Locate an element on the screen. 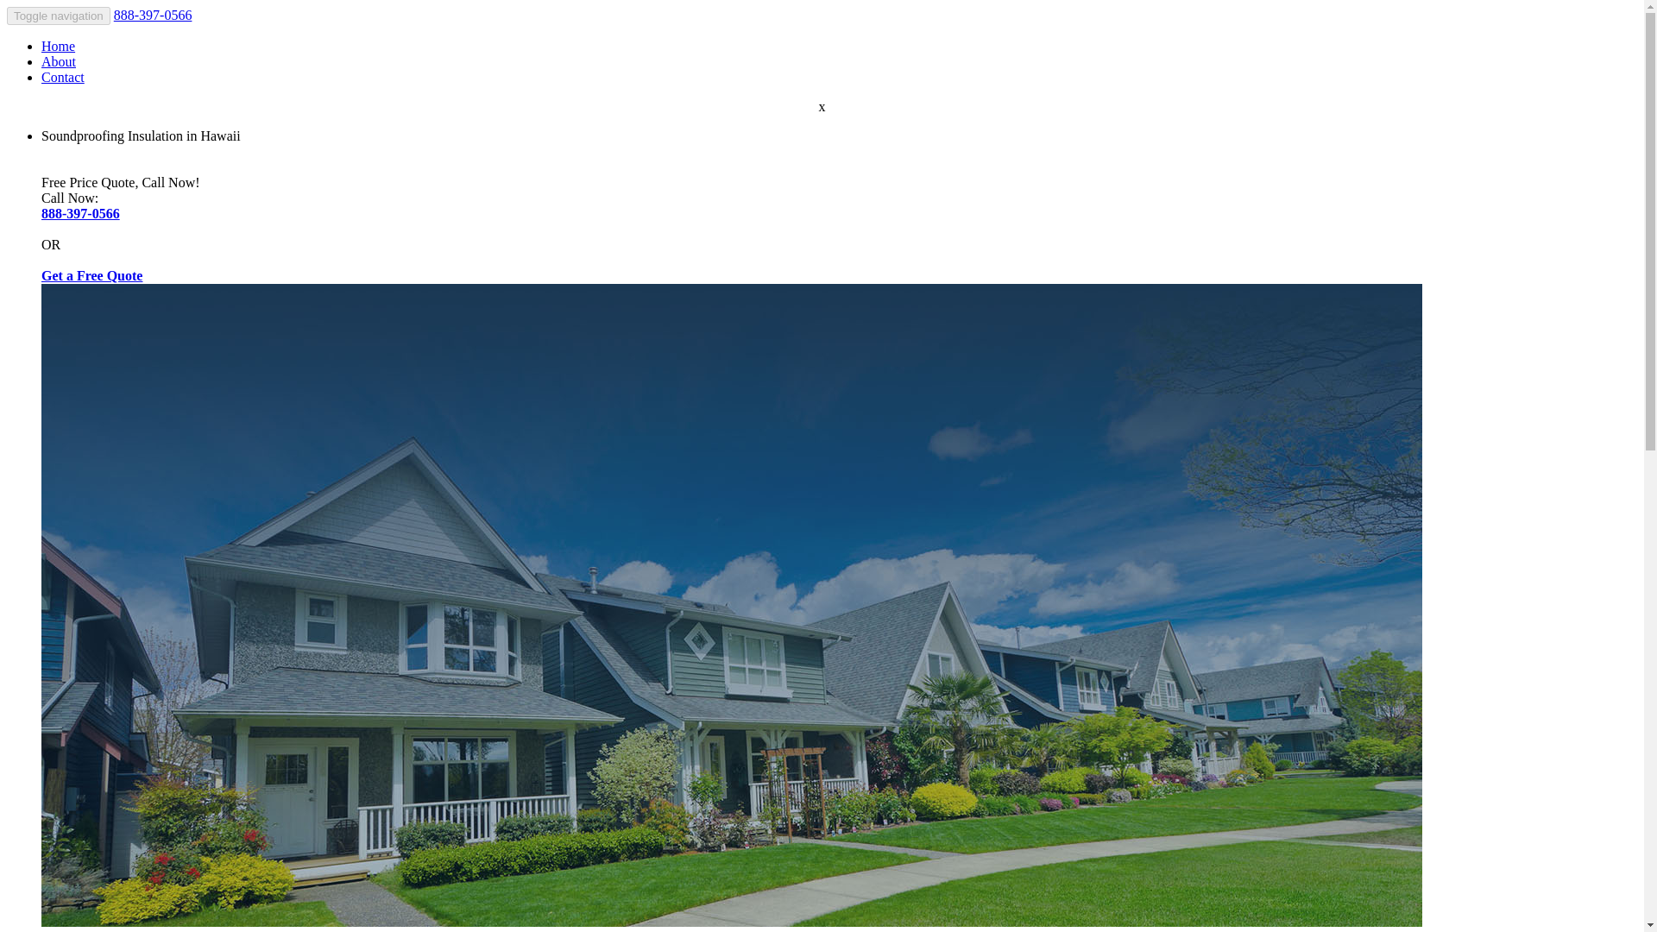 The image size is (1657, 932). Home is located at coordinates (58, 46).